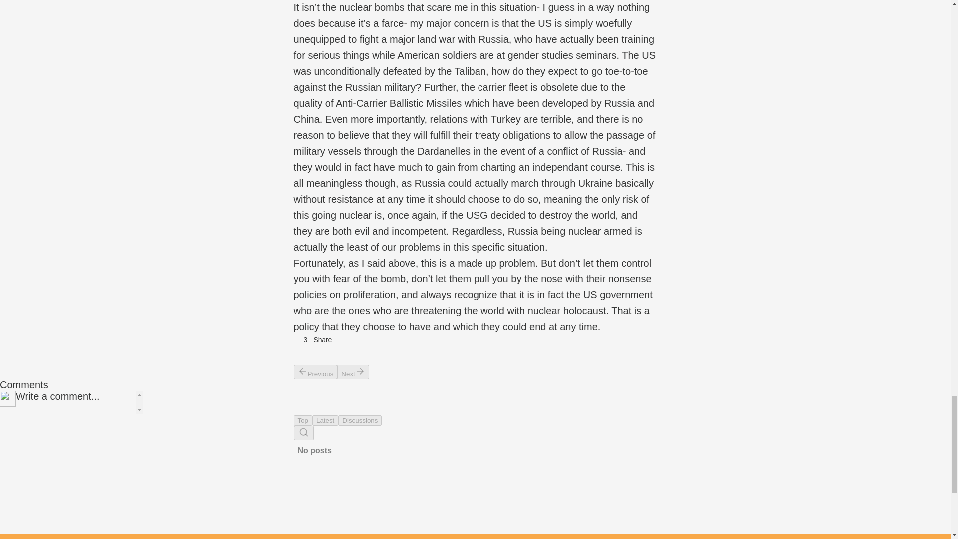 Image resolution: width=958 pixels, height=539 pixels. I want to click on Latest, so click(325, 420).